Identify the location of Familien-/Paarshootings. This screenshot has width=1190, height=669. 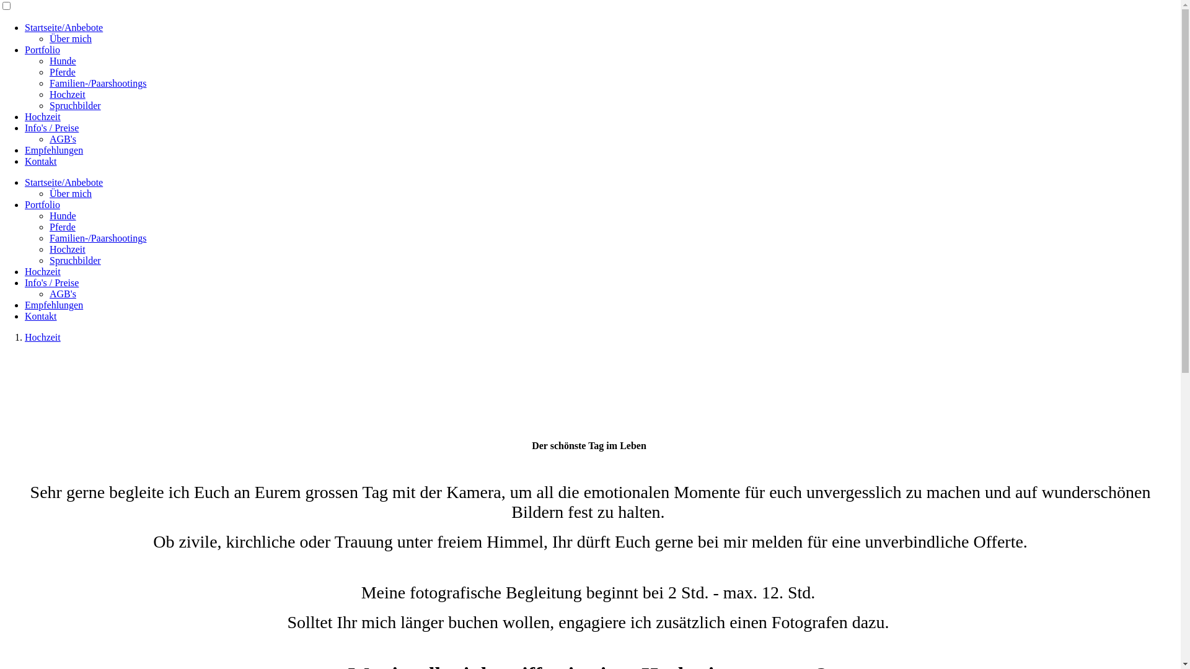
(98, 238).